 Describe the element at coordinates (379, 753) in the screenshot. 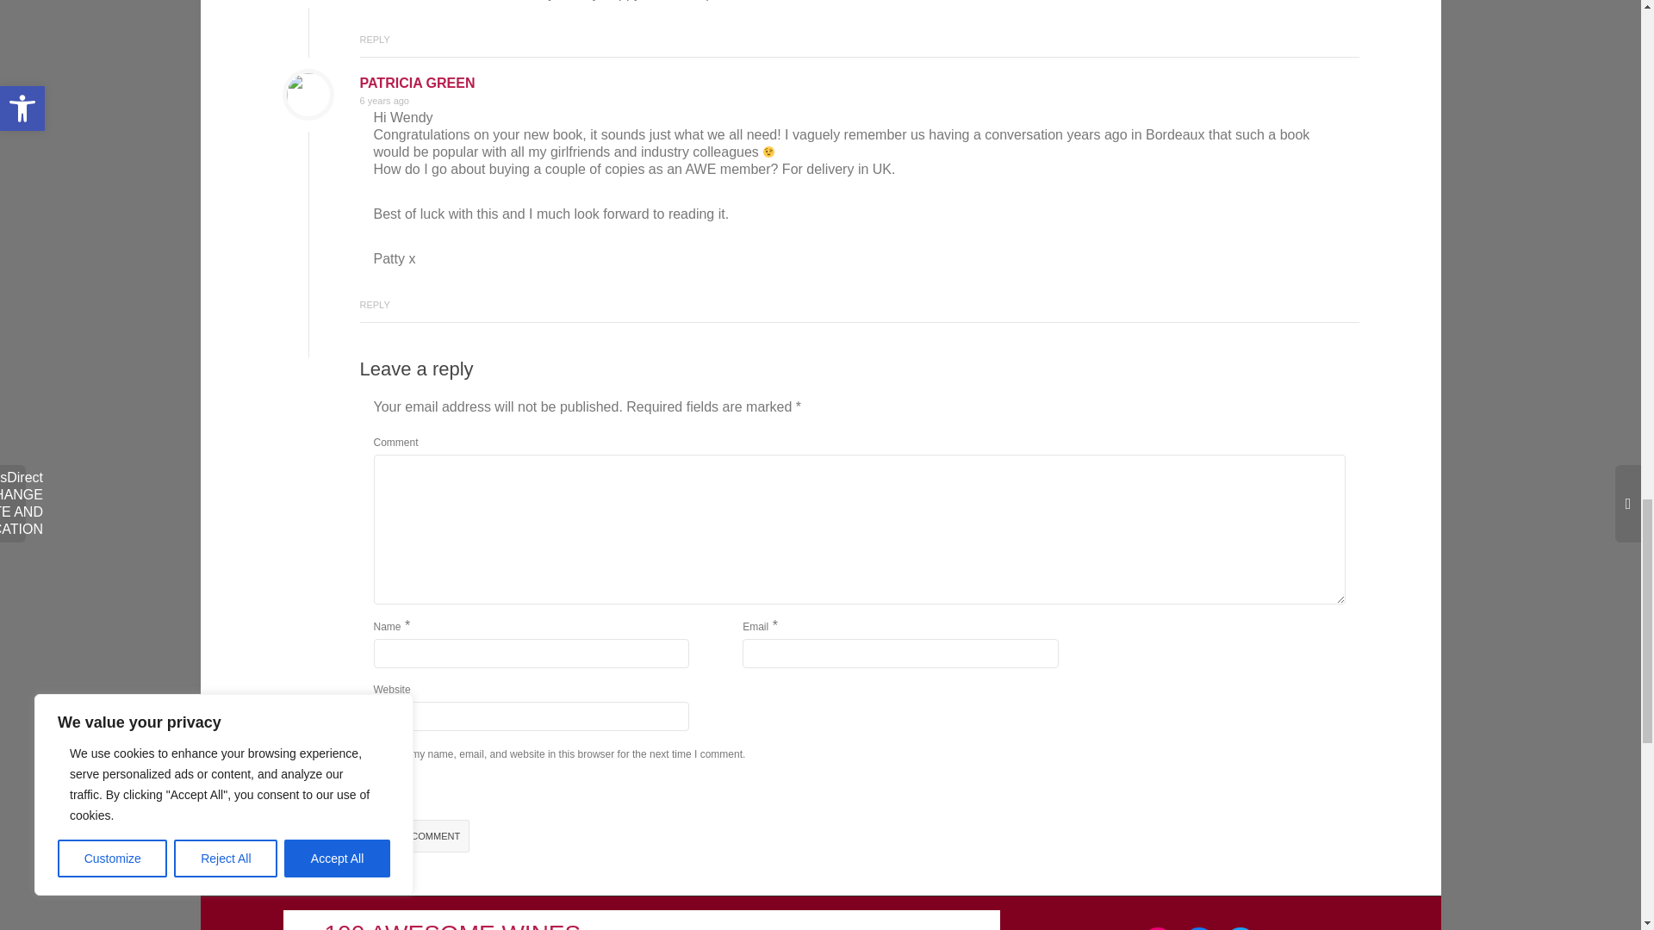

I see `yes` at that location.